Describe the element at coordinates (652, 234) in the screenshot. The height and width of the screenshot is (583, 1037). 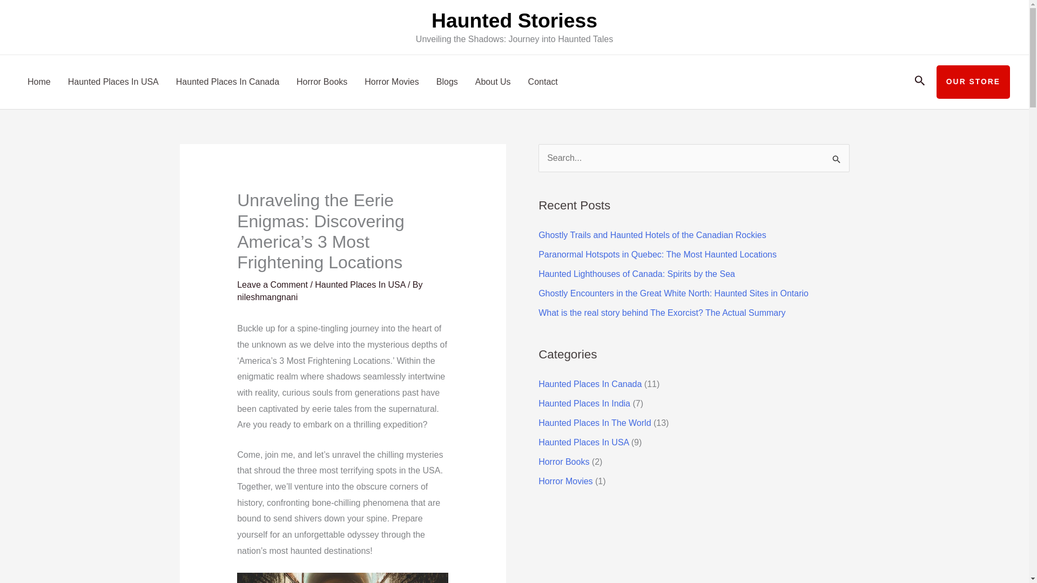
I see `Ghostly Trails and Haunted Hotels of the Canadian Rockies` at that location.